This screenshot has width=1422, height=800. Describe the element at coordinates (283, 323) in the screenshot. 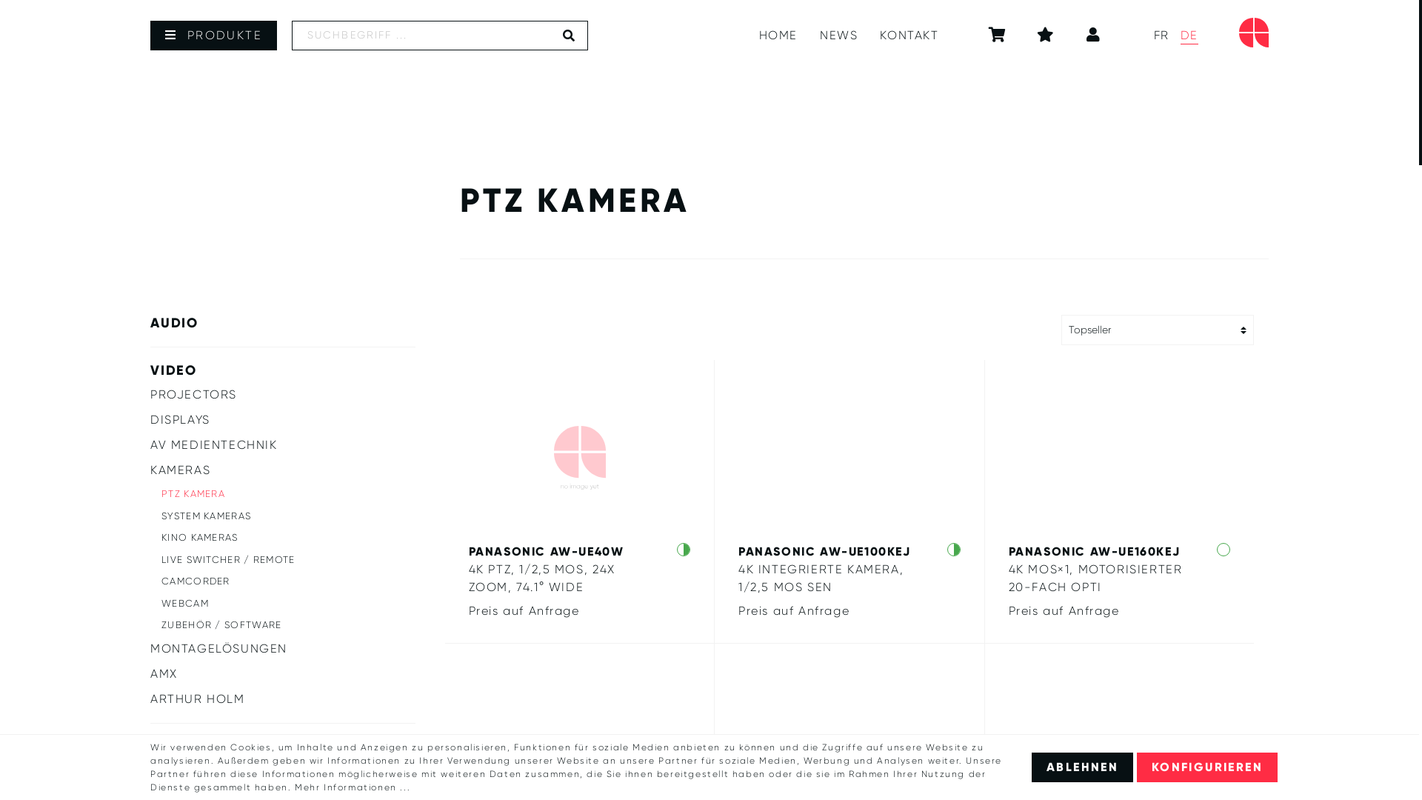

I see `AUDIO` at that location.